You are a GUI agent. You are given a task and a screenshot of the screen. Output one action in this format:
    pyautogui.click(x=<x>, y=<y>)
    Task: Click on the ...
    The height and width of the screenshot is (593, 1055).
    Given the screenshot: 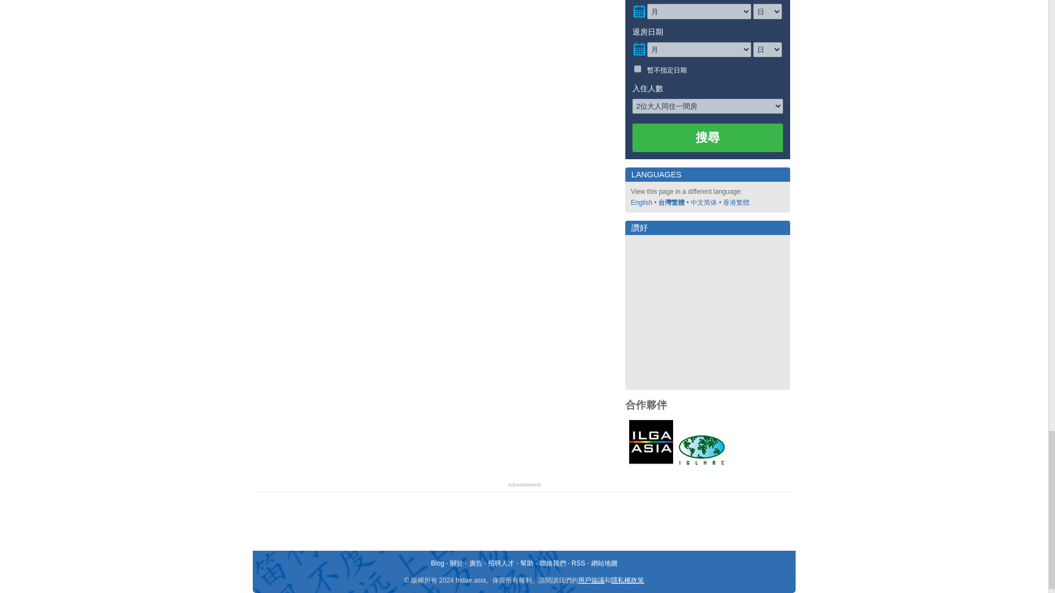 What is the action you would take?
    pyautogui.click(x=638, y=49)
    